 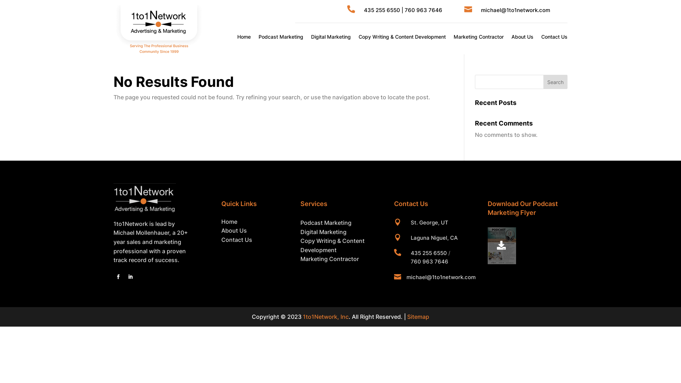 I want to click on 435 255 6550, so click(x=429, y=253).